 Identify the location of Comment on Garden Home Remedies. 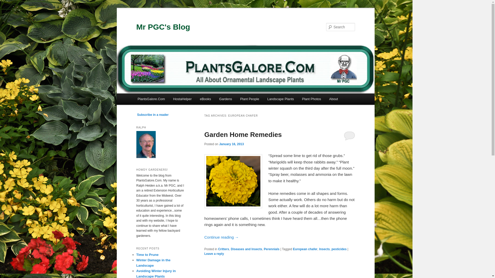
(214, 254).